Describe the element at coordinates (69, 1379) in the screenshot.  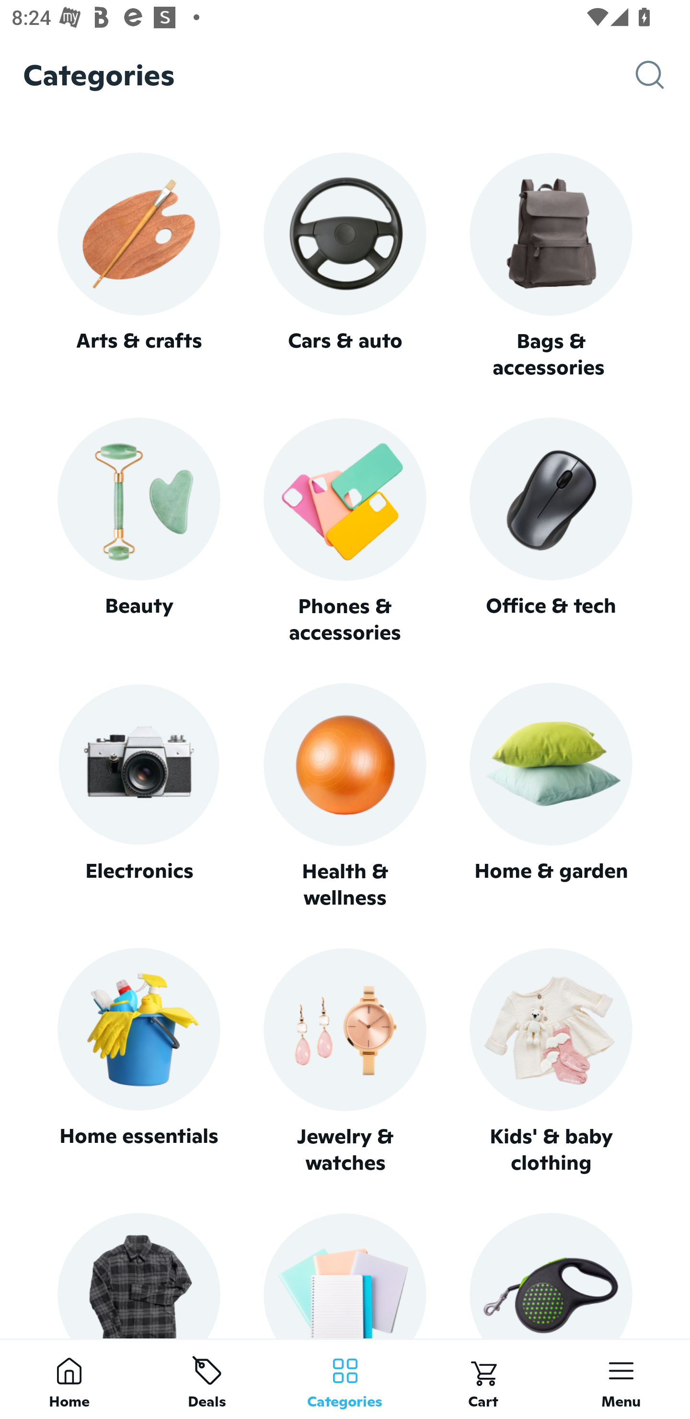
I see `Home` at that location.